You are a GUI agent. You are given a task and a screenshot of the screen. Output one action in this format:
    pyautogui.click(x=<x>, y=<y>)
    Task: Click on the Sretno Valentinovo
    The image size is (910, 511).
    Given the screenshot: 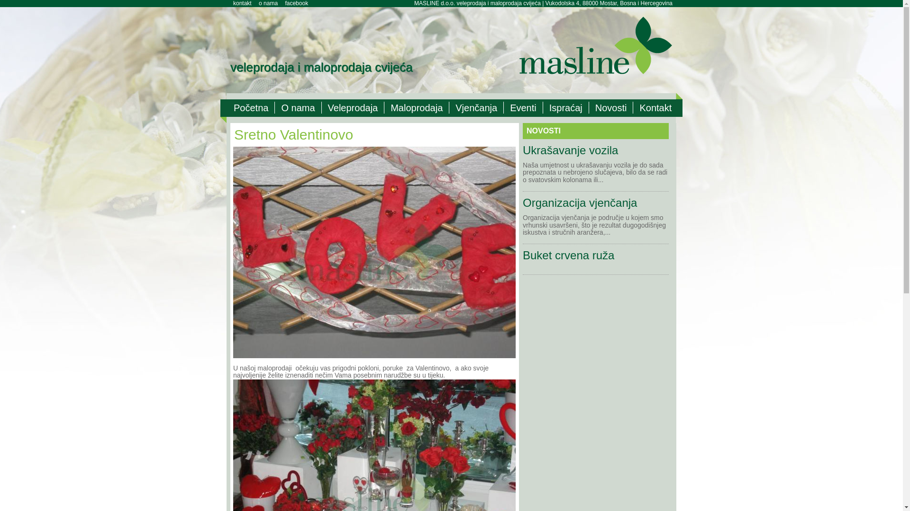 What is the action you would take?
    pyautogui.click(x=374, y=253)
    